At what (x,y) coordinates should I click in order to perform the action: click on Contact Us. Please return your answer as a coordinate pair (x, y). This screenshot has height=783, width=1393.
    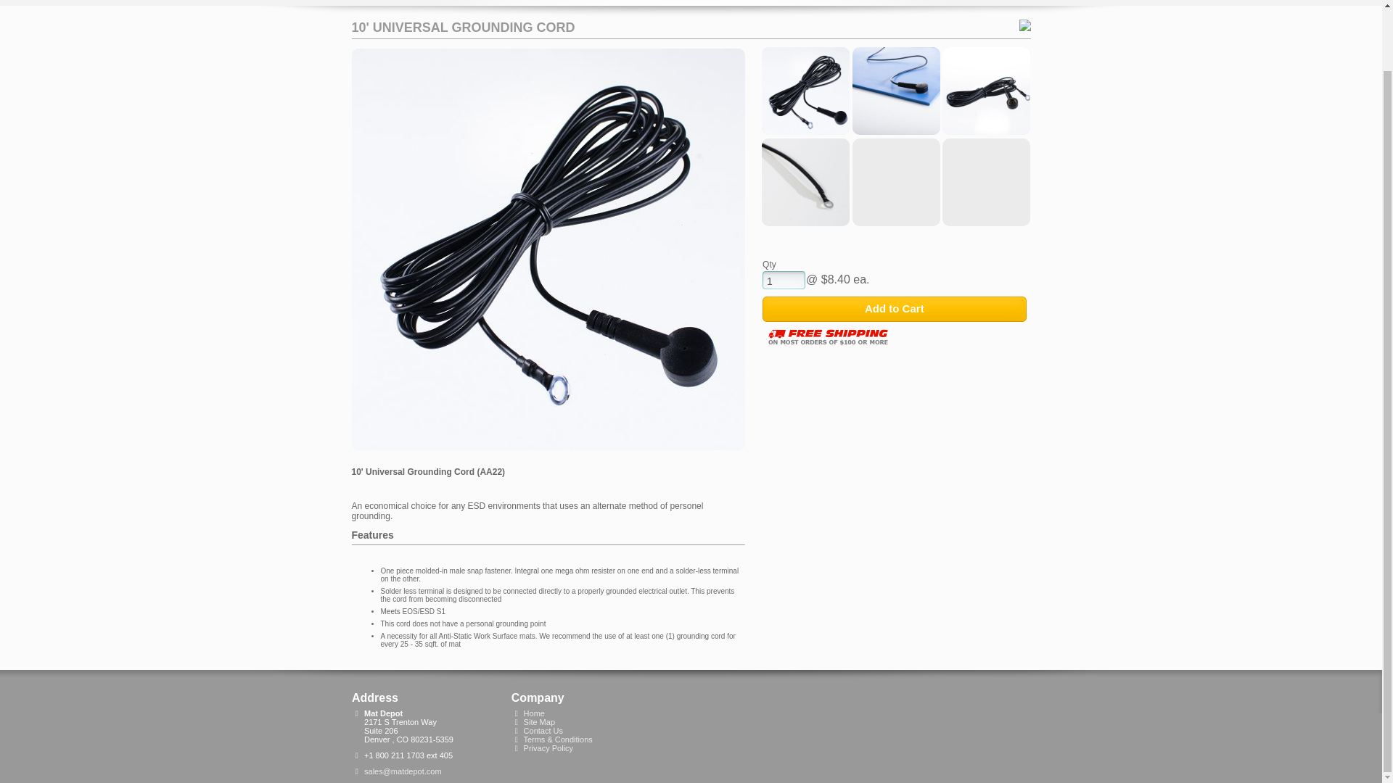
    Looking at the image, I should click on (543, 731).